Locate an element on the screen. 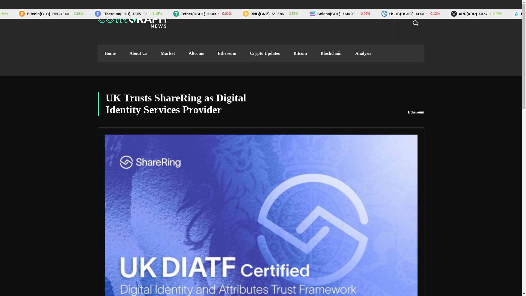 This screenshot has width=526, height=296. Altcoins is located at coordinates (196, 53).